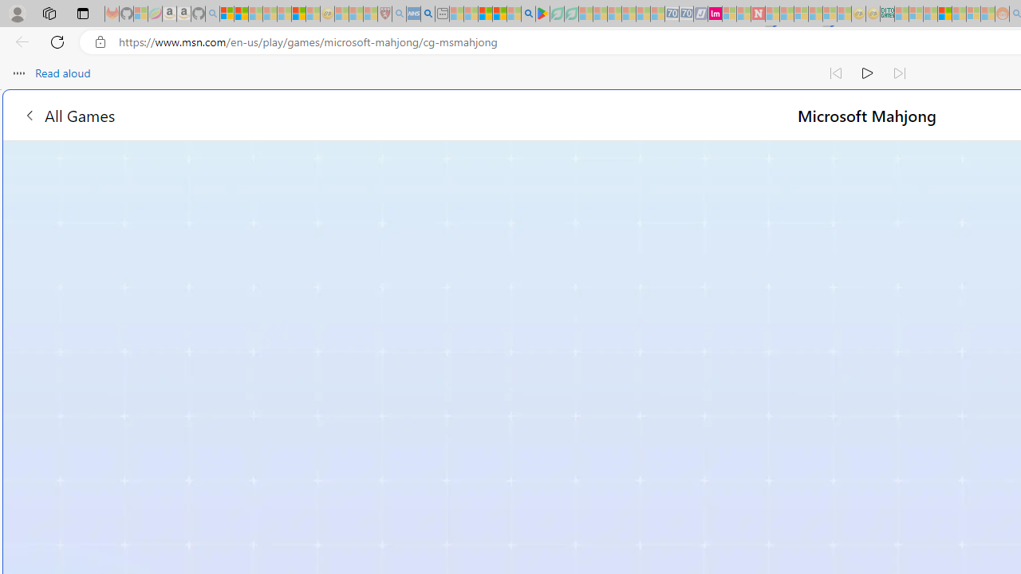  I want to click on New Report Confirms 2023 Was Record Hot | Watch - Sleeping, so click(284, 14).